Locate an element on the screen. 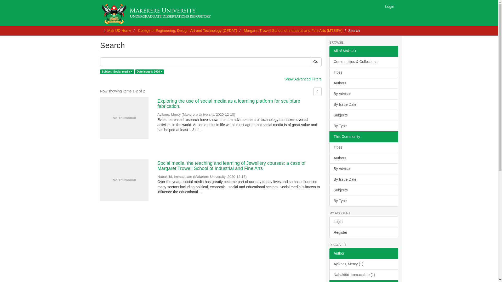 The height and width of the screenshot is (282, 502). Show Advanced Filters is located at coordinates (303, 79).